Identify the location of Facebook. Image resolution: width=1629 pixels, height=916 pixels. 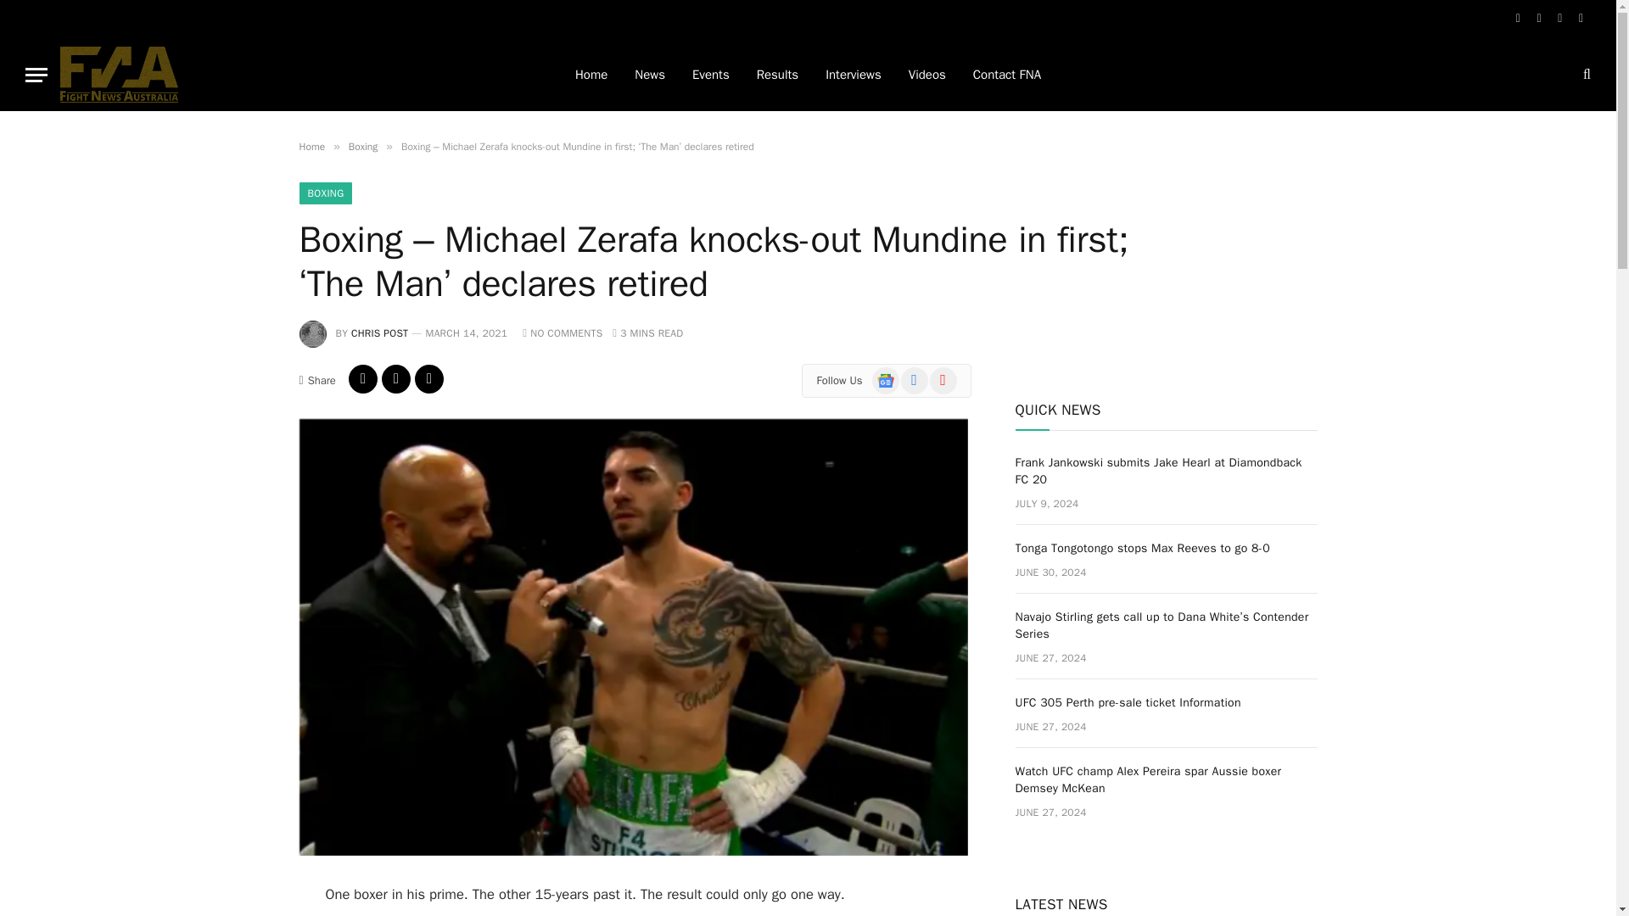
(1517, 19).